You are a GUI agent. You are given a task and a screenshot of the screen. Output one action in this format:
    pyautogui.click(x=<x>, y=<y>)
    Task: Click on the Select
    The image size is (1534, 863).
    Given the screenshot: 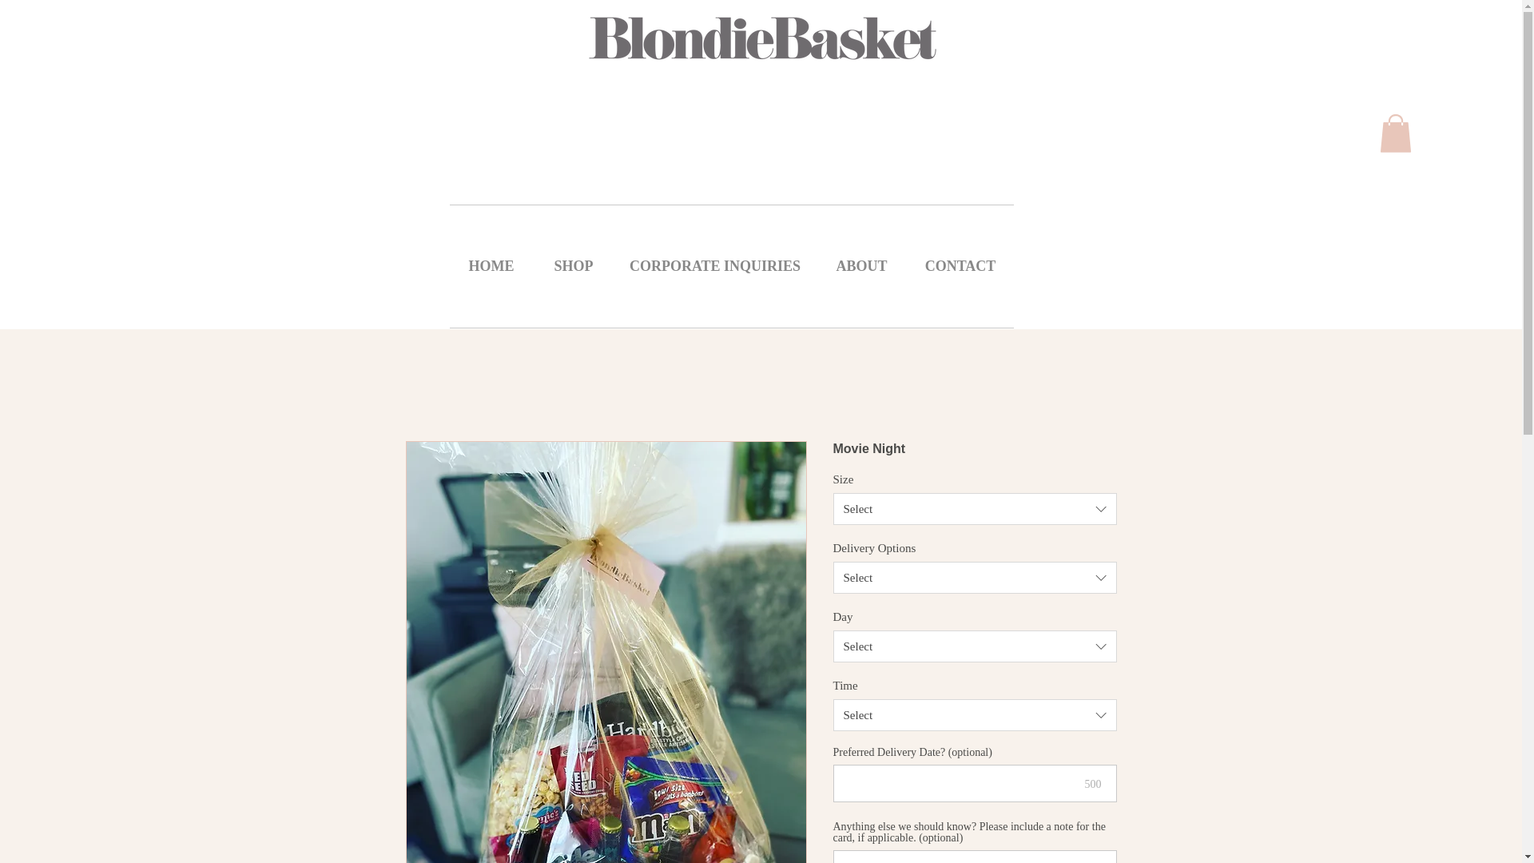 What is the action you would take?
    pyautogui.click(x=975, y=508)
    